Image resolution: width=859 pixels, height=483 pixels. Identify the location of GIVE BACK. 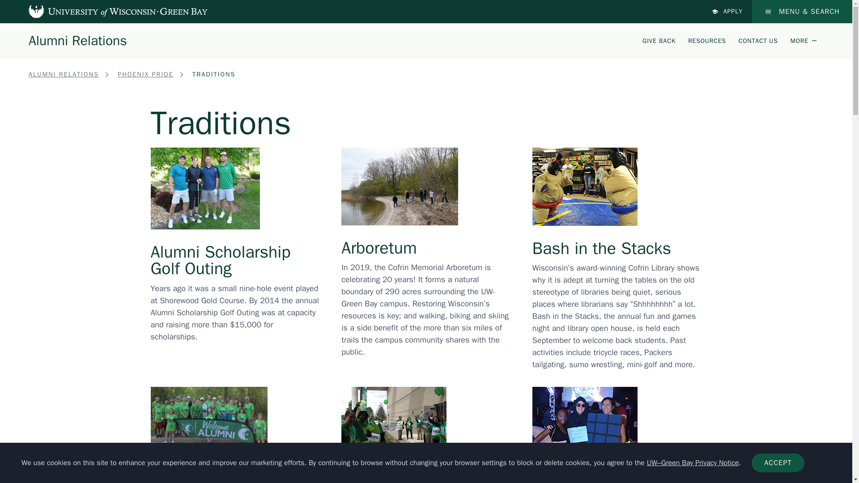
(659, 40).